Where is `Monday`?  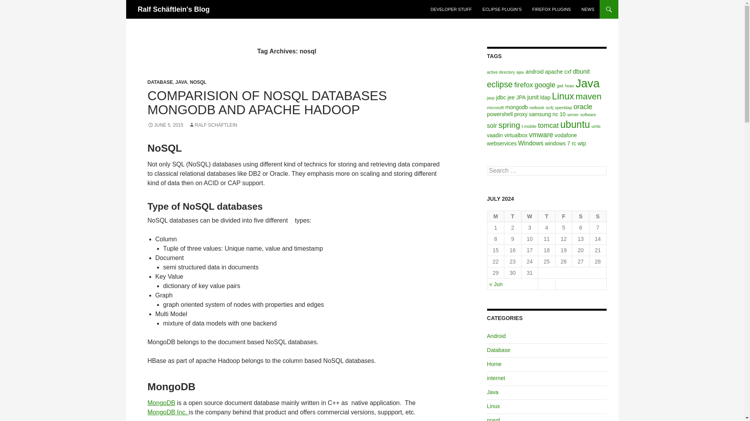 Monday is located at coordinates (496, 217).